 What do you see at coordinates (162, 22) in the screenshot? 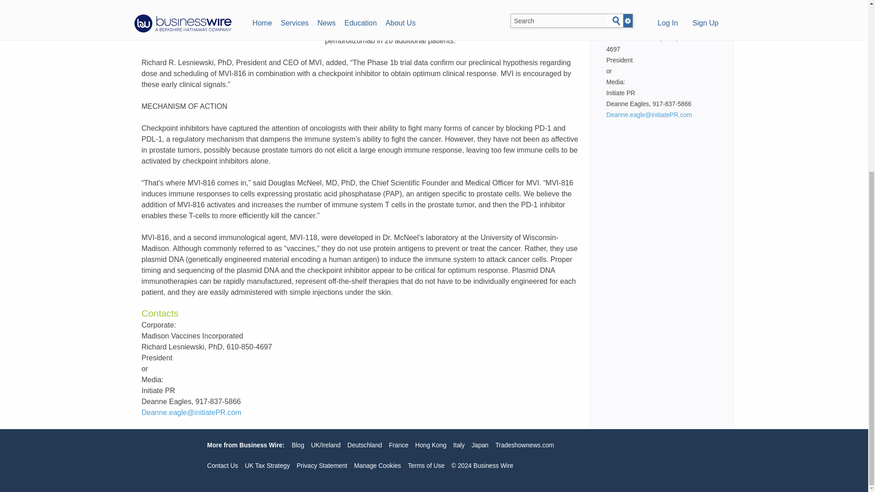
I see `Post this` at bounding box center [162, 22].